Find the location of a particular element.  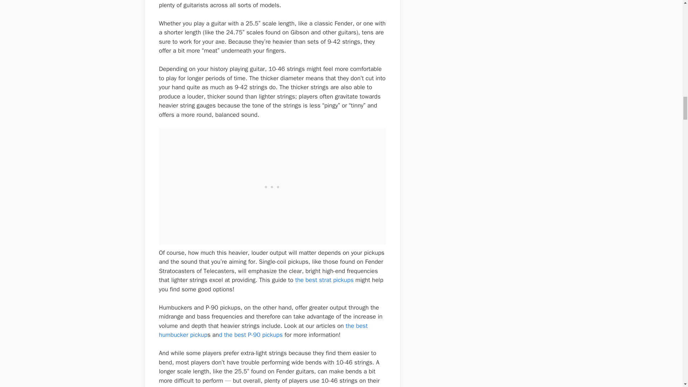

the best humbucker pickup is located at coordinates (263, 330).